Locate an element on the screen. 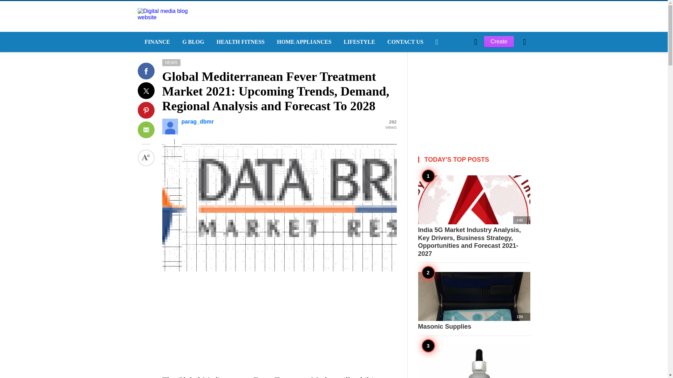 The image size is (673, 378). CONTACT US is located at coordinates (405, 42).